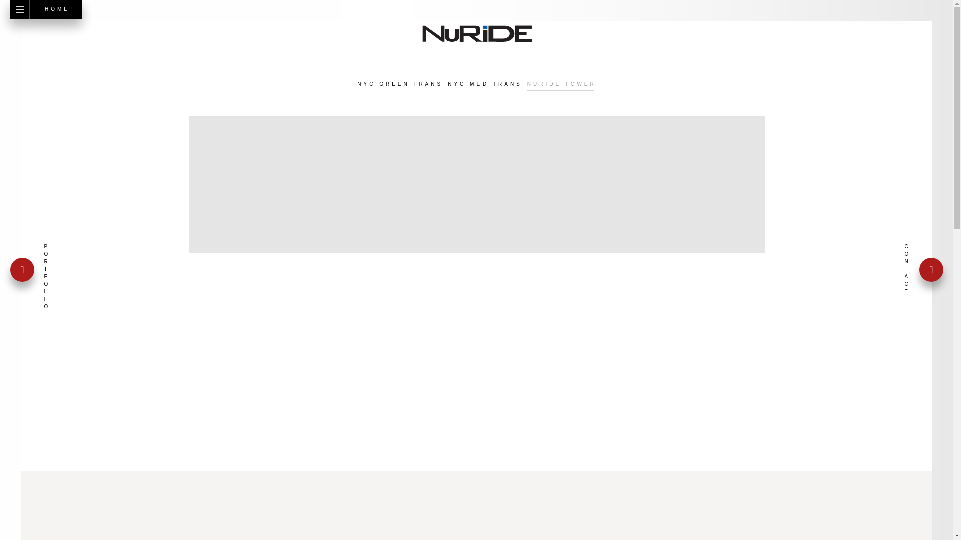 The image size is (961, 540). Describe the element at coordinates (561, 84) in the screenshot. I see `NURIDE TOWER` at that location.